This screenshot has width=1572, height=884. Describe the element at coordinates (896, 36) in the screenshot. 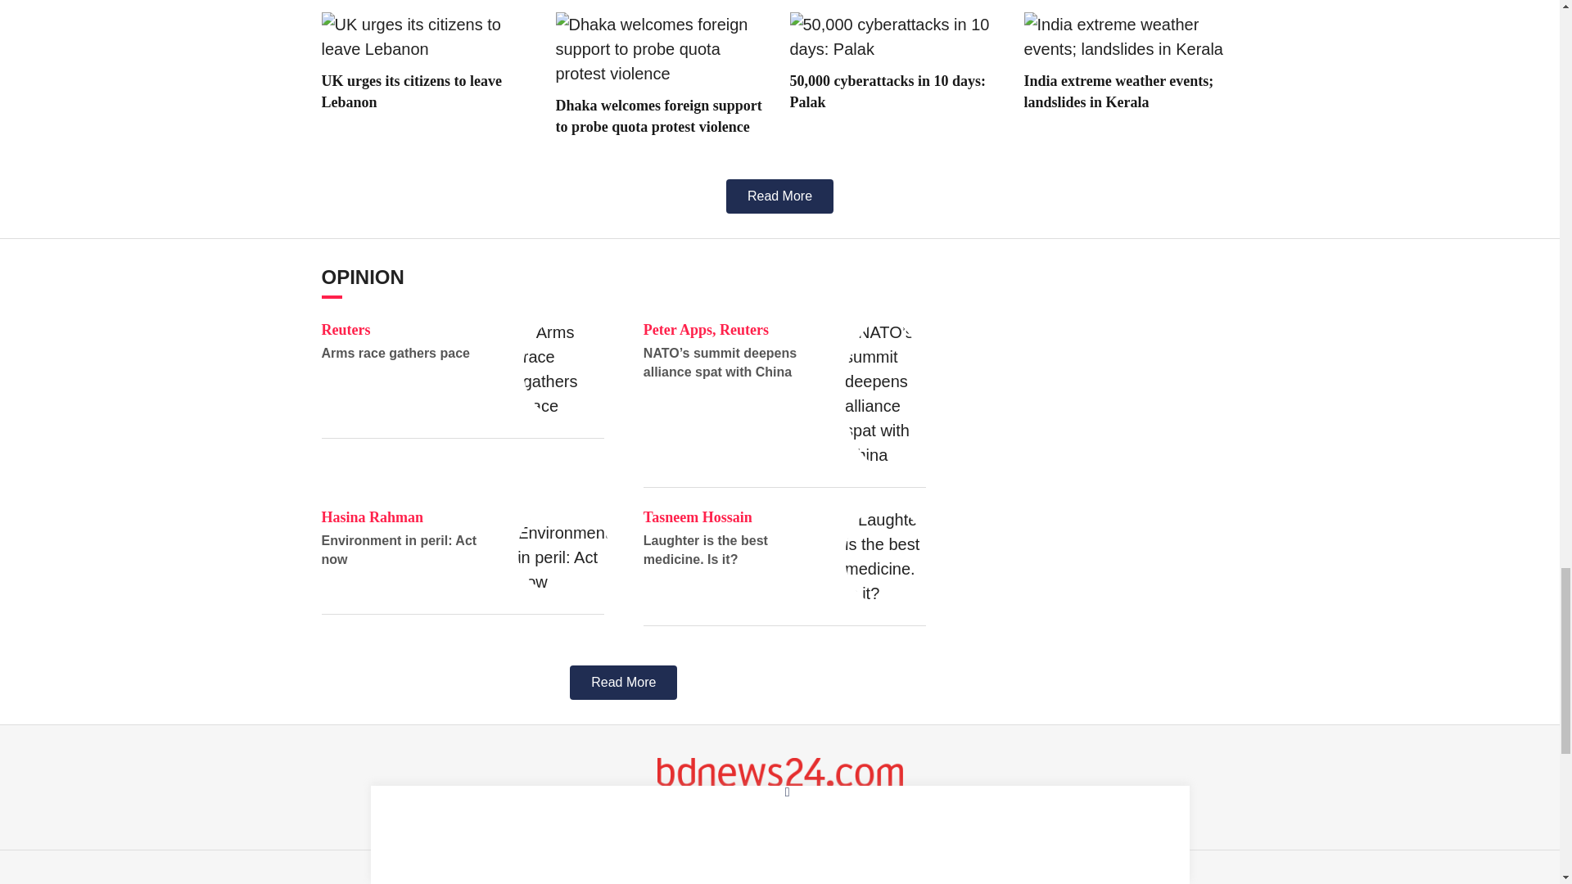

I see `50,000 cyberattacks in 10 days: Palak` at that location.